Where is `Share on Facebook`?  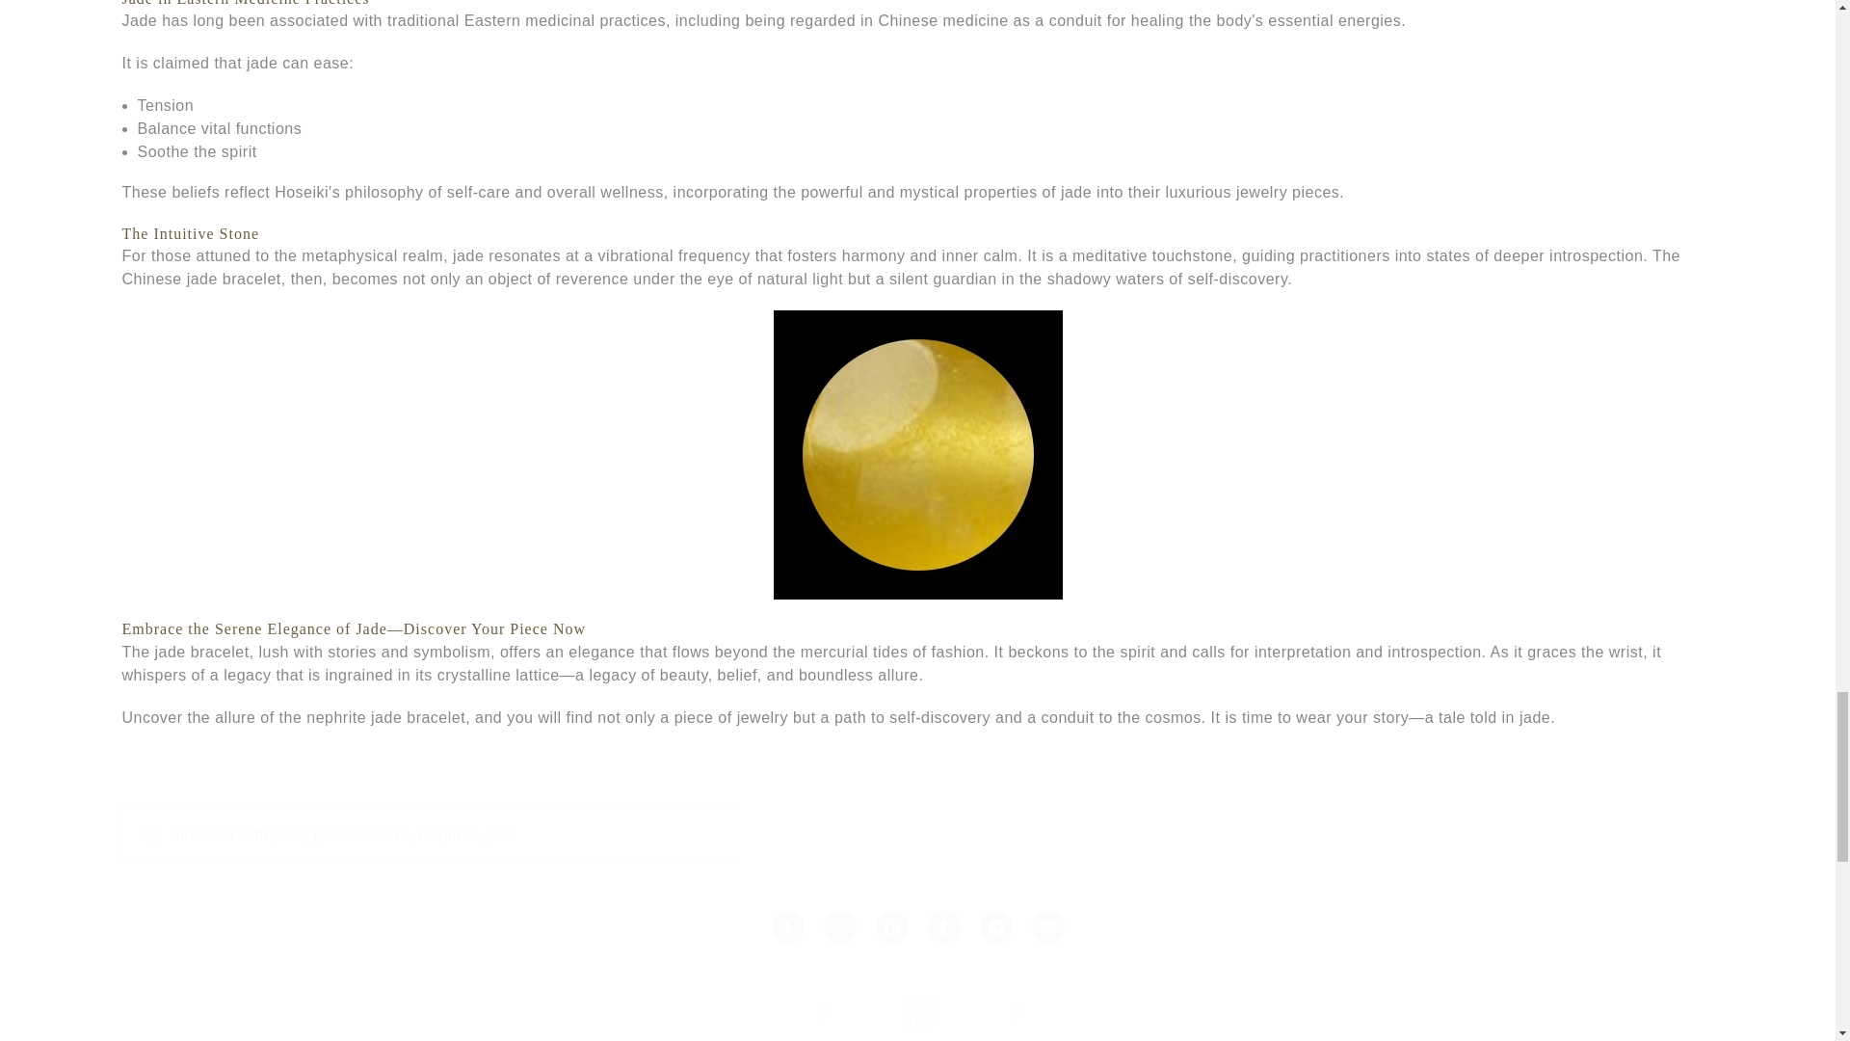
Share on Facebook is located at coordinates (786, 927).